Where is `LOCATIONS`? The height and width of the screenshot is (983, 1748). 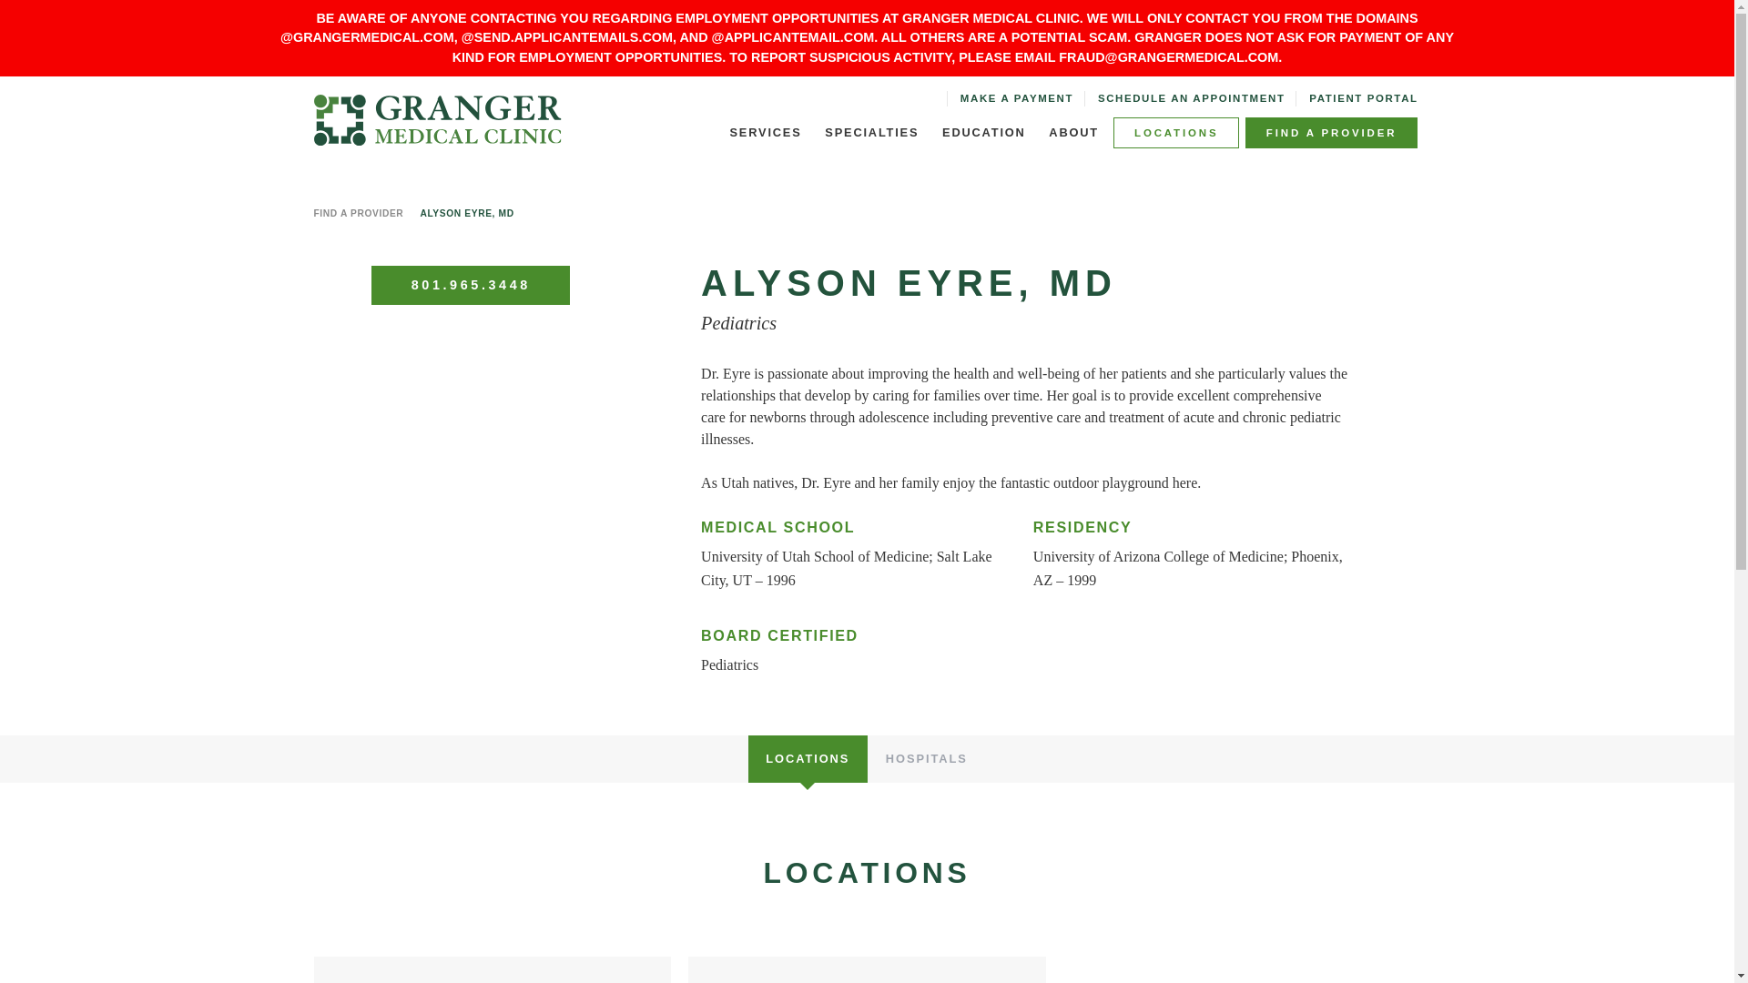 LOCATIONS is located at coordinates (1176, 133).